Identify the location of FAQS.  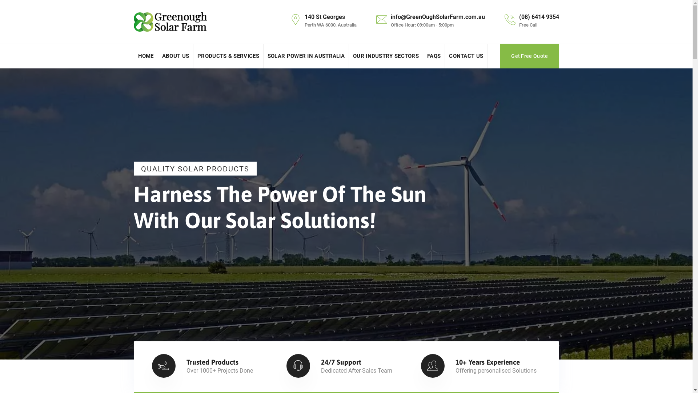
(434, 56).